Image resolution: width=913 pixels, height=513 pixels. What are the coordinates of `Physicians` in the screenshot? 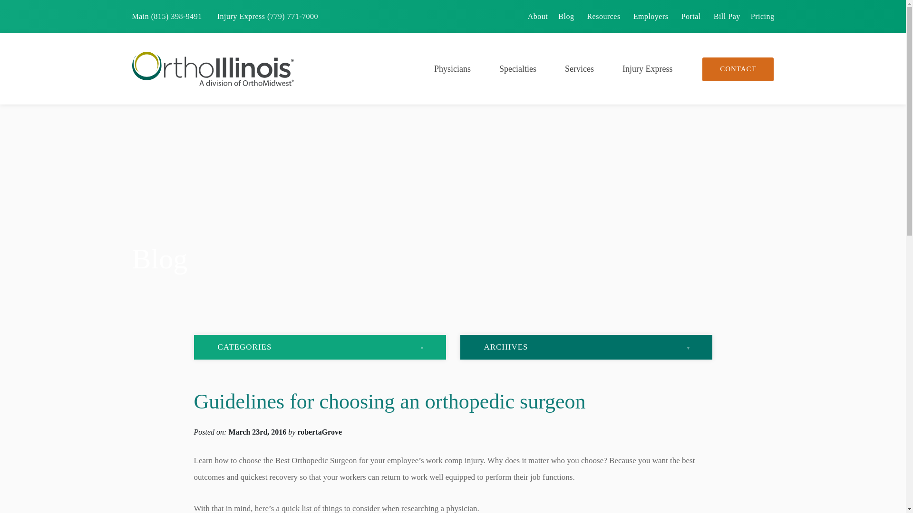 It's located at (452, 69).